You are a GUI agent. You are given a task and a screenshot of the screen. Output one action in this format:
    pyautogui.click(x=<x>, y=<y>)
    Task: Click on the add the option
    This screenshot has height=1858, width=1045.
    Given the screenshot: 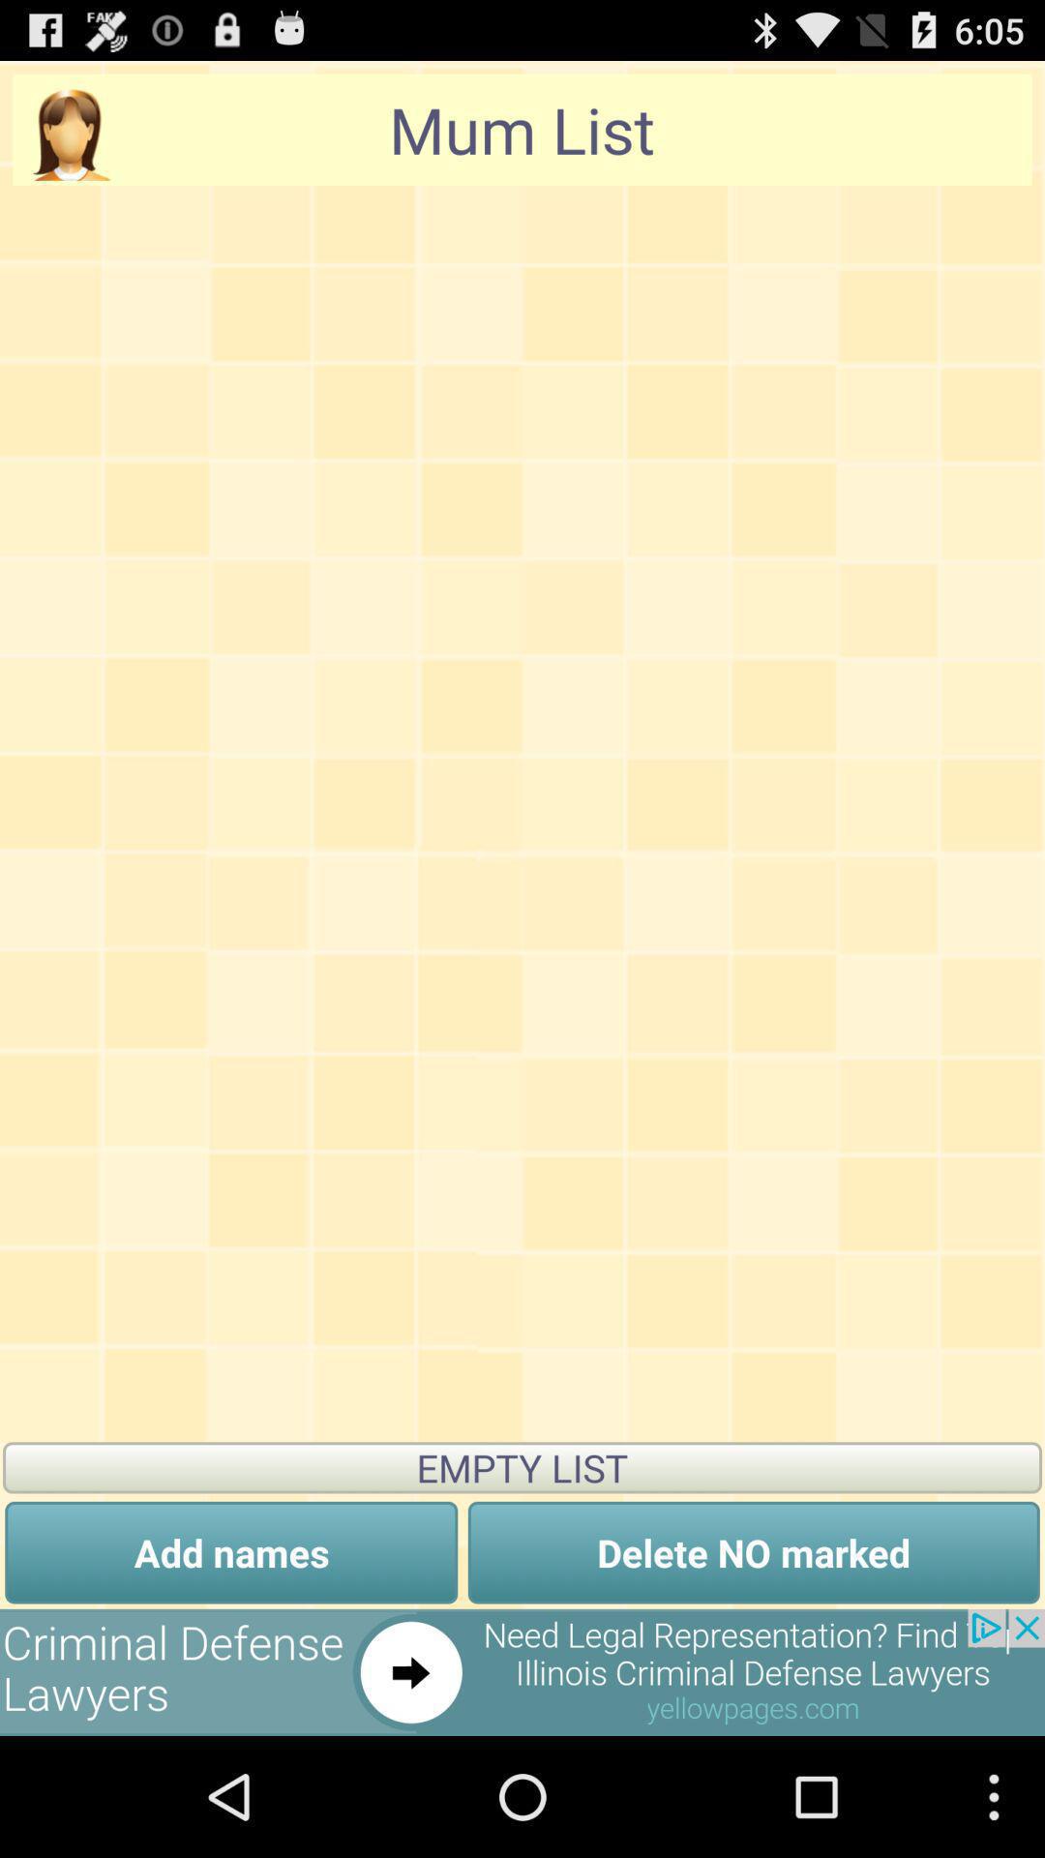 What is the action you would take?
    pyautogui.click(x=522, y=1672)
    